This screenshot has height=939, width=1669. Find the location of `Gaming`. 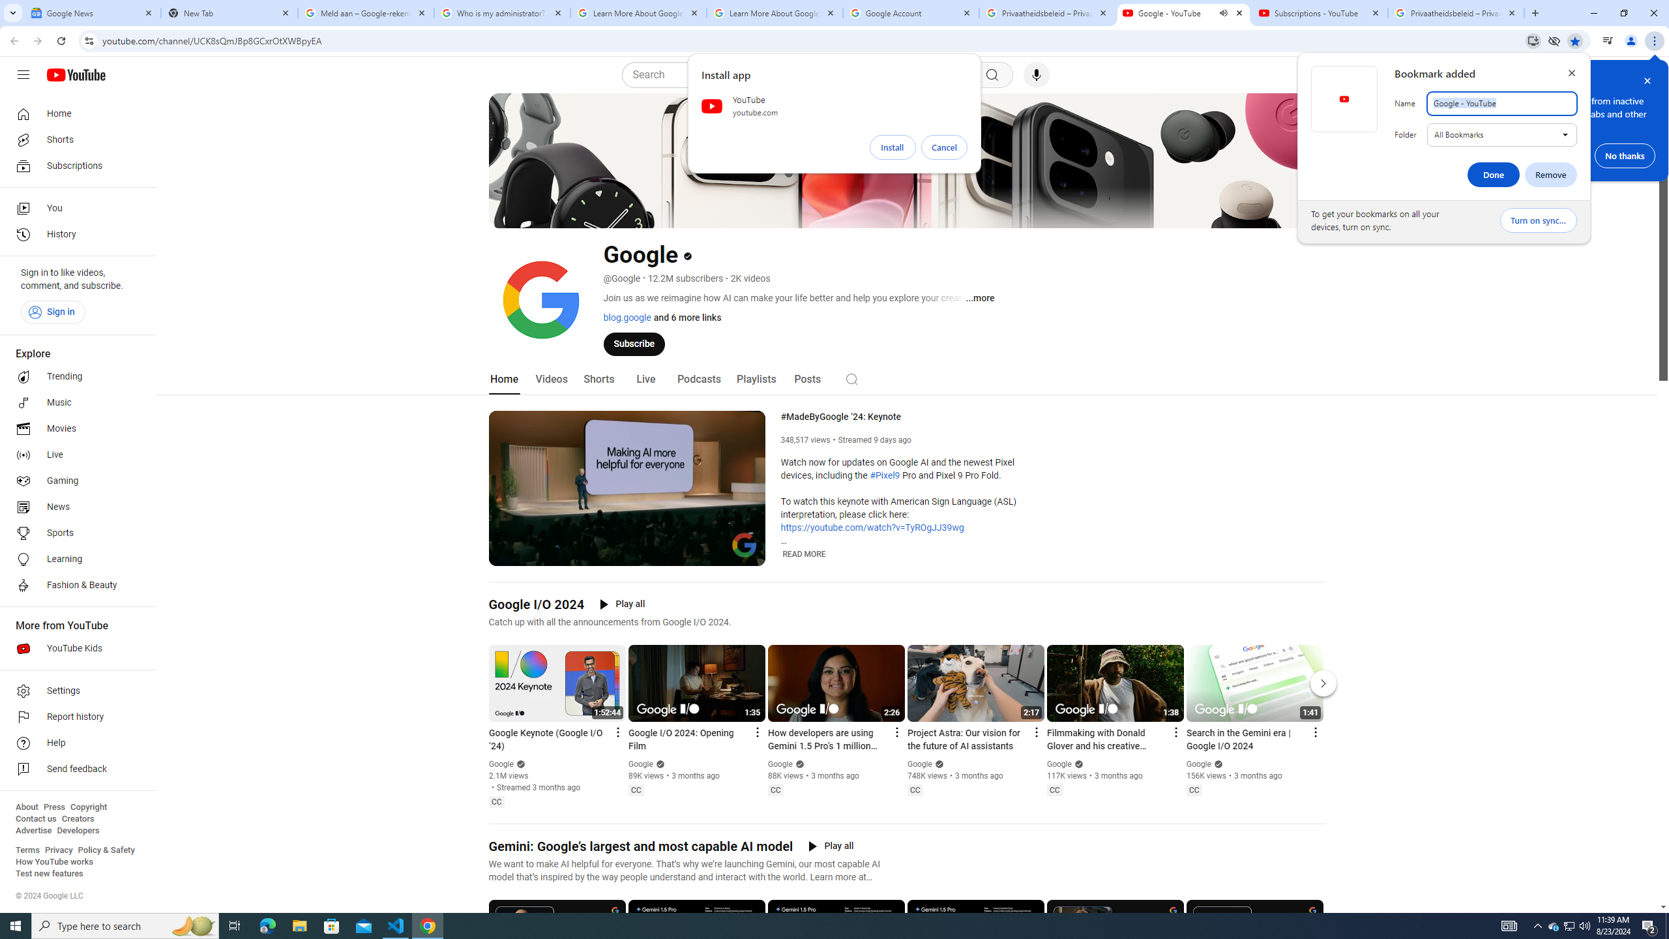

Gaming is located at coordinates (74, 481).